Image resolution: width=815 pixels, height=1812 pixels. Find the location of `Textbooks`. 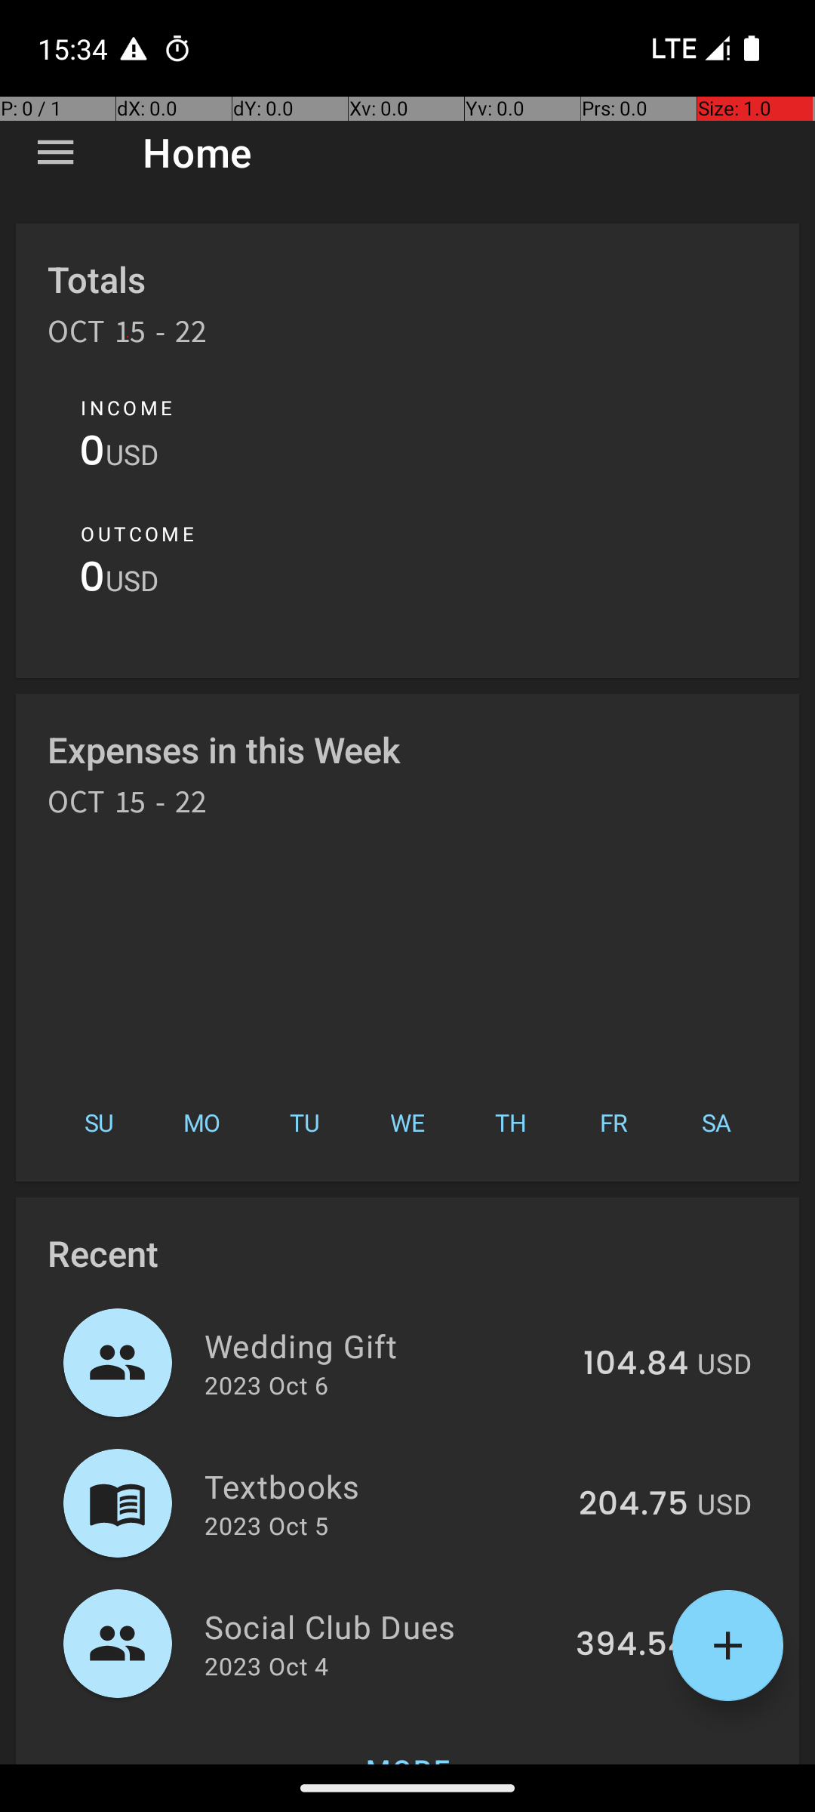

Textbooks is located at coordinates (383, 1486).